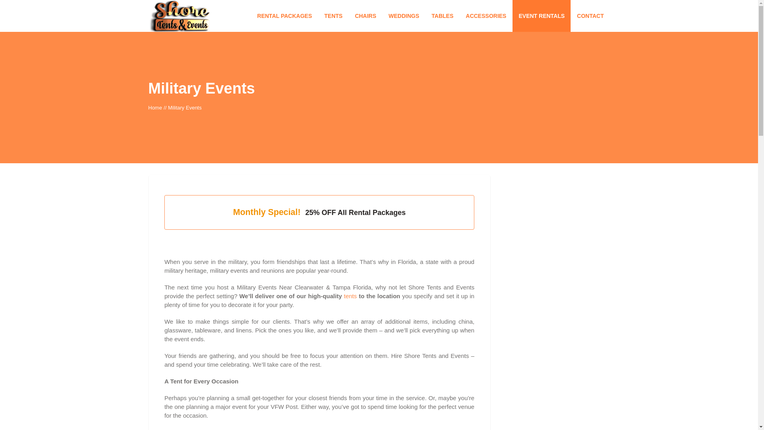  I want to click on Chair Rentals, so click(366, 16).